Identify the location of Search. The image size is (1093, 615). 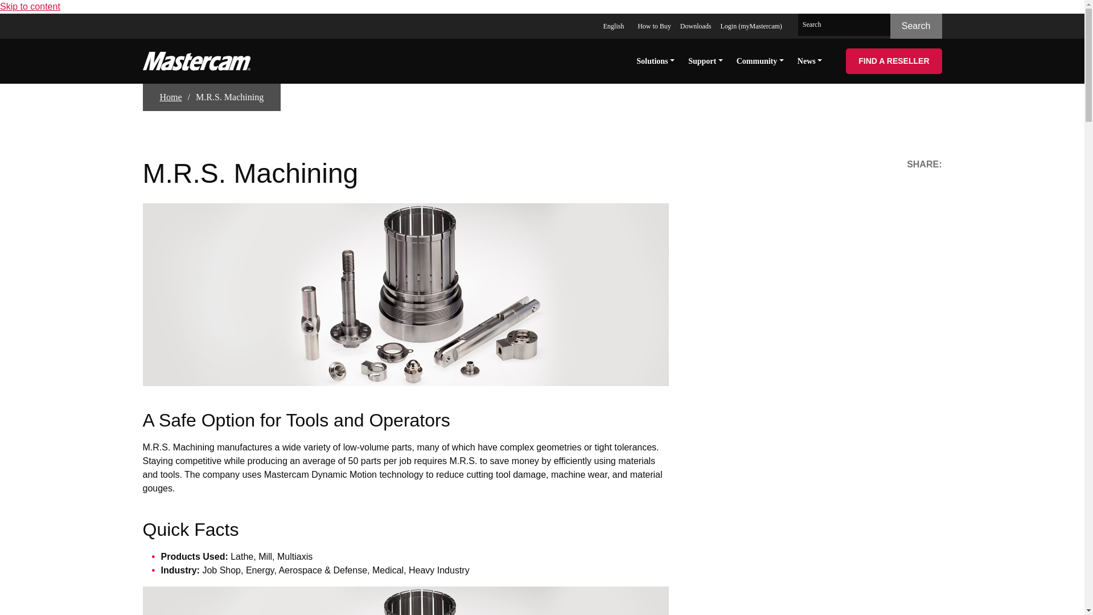
(917, 26).